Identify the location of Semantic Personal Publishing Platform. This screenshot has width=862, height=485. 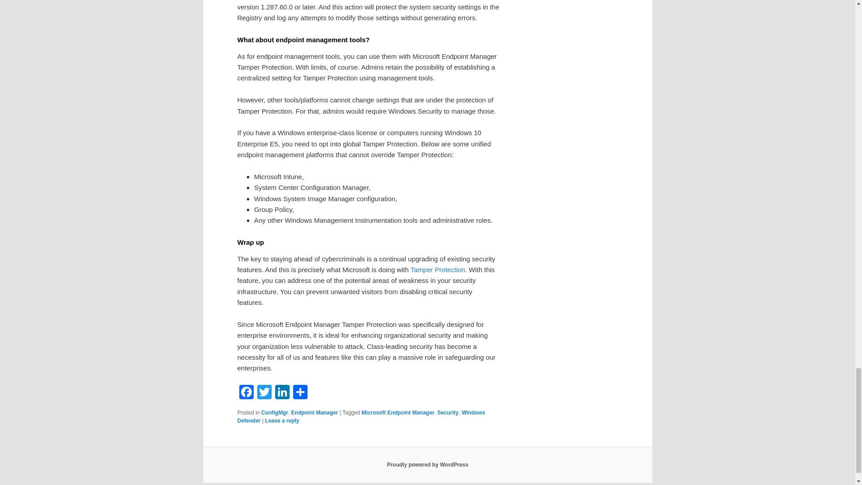
(427, 465).